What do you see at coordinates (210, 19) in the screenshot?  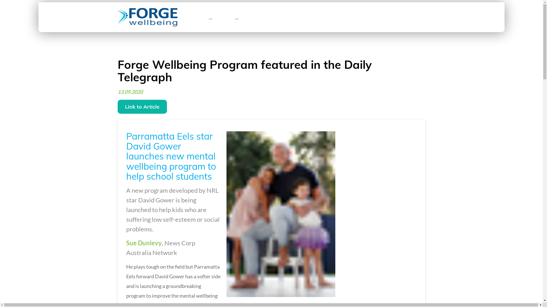 I see `Toggle navigation` at bounding box center [210, 19].